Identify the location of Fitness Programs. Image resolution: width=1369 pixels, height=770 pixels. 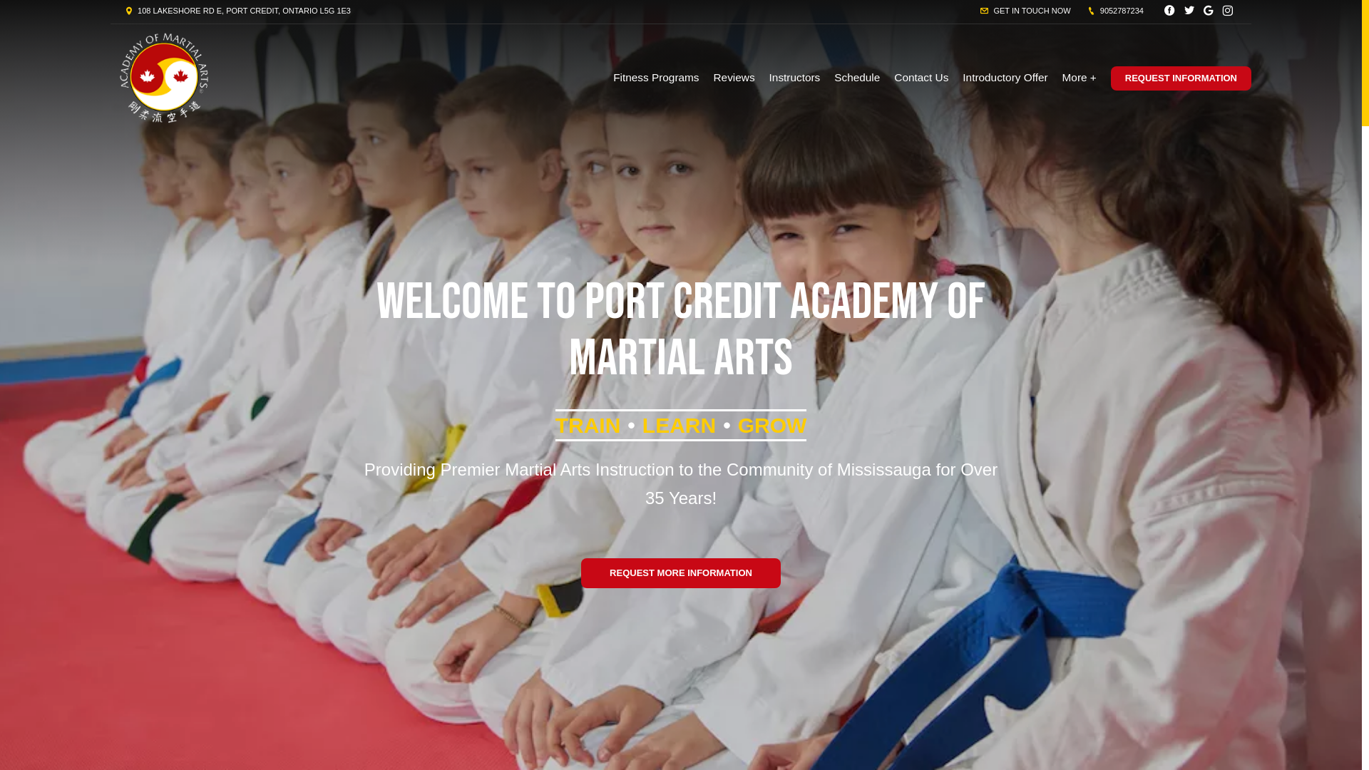
(656, 78).